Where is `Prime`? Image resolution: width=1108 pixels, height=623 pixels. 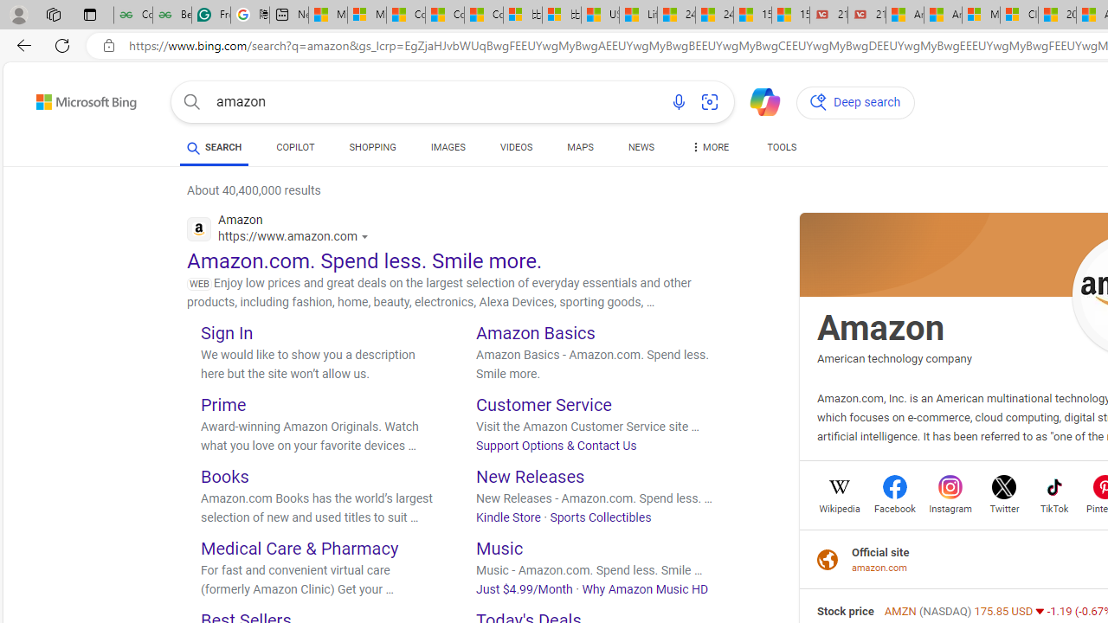 Prime is located at coordinates (223, 405).